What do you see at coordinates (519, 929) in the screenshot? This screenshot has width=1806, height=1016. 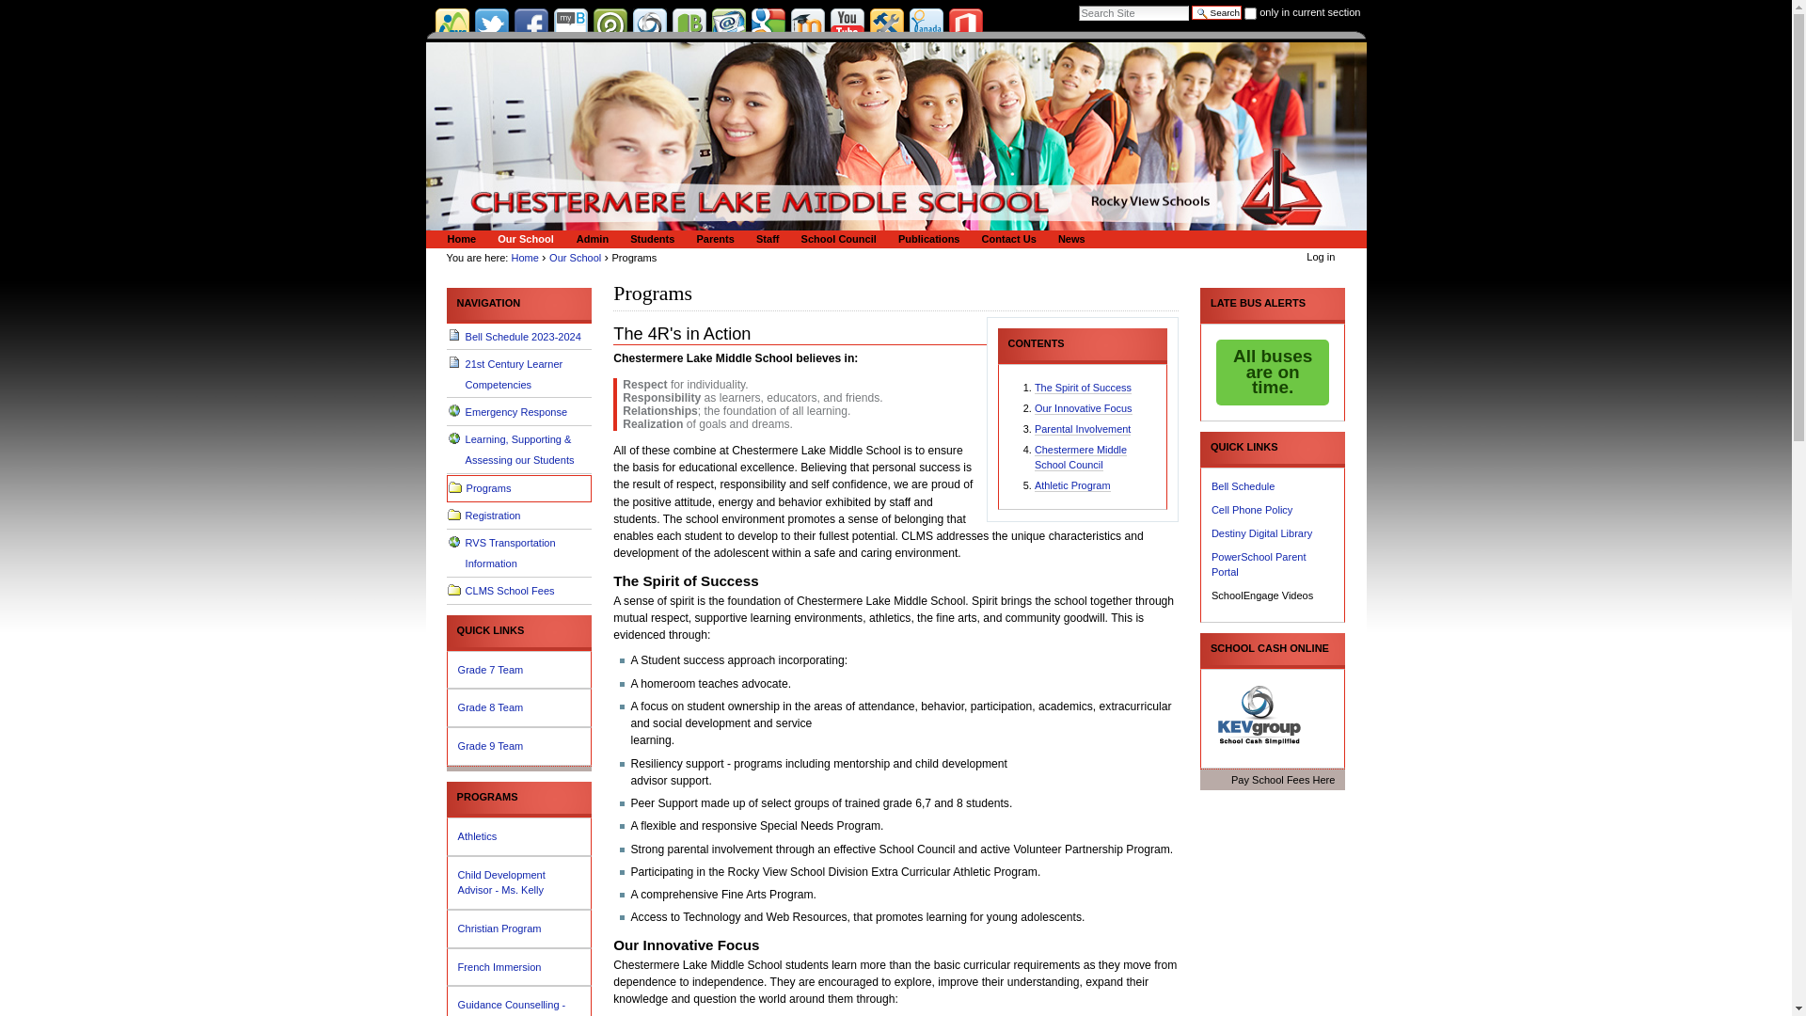 I see `Christian Program` at bounding box center [519, 929].